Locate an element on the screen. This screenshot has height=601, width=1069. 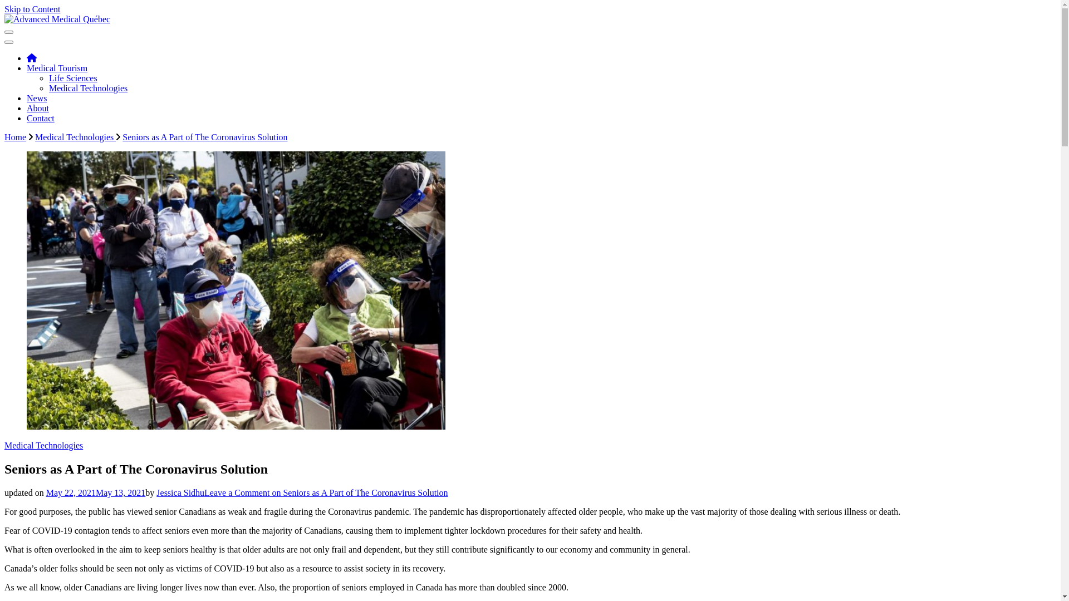
Skip to Content is located at coordinates (32, 9).